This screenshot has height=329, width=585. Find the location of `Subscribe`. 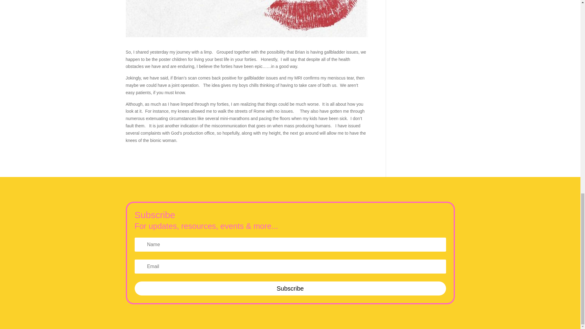

Subscribe is located at coordinates (290, 288).